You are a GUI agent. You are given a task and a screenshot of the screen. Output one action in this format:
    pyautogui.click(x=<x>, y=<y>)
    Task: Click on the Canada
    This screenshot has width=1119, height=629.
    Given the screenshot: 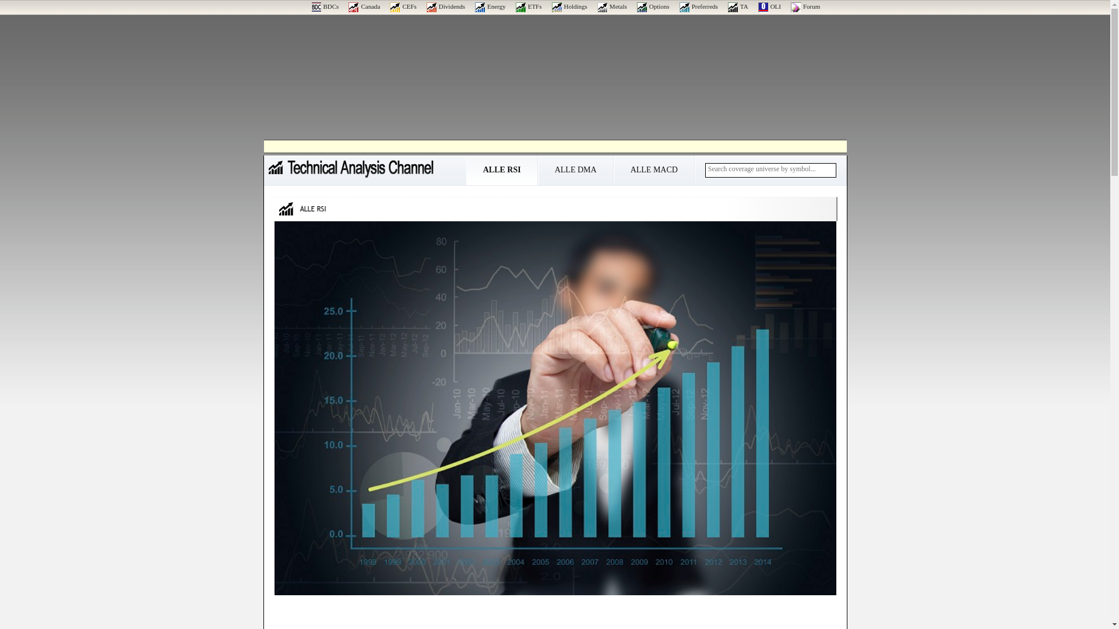 What is the action you would take?
    pyautogui.click(x=364, y=6)
    